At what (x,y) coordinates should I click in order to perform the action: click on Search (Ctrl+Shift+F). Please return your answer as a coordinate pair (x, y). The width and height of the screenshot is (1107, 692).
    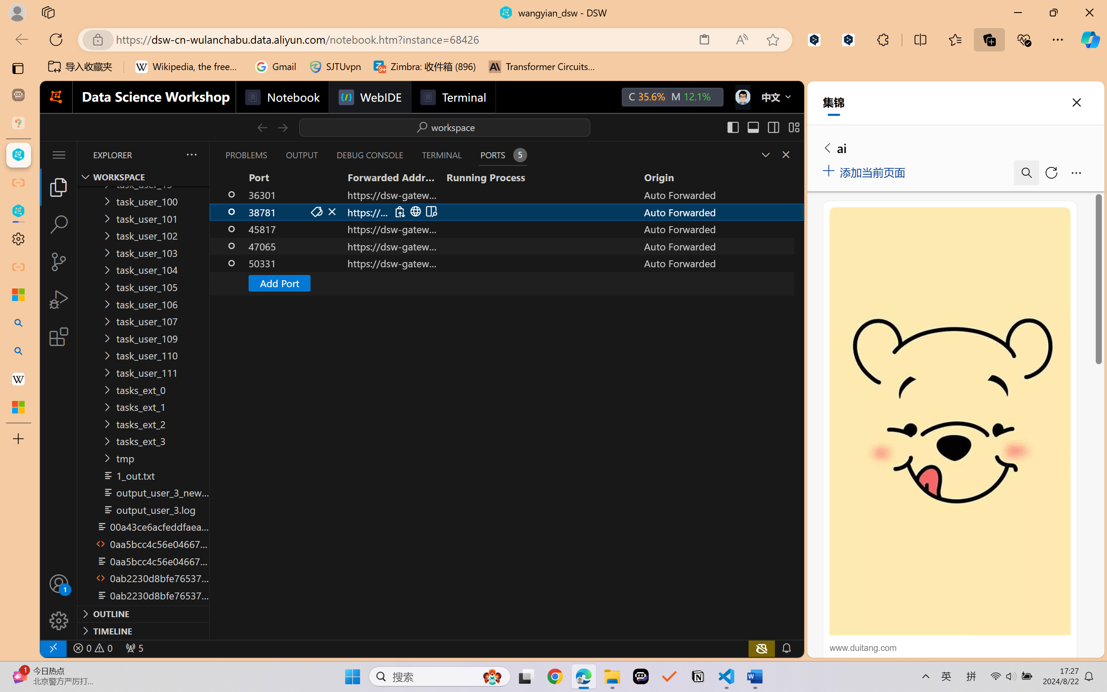
    Looking at the image, I should click on (59, 224).